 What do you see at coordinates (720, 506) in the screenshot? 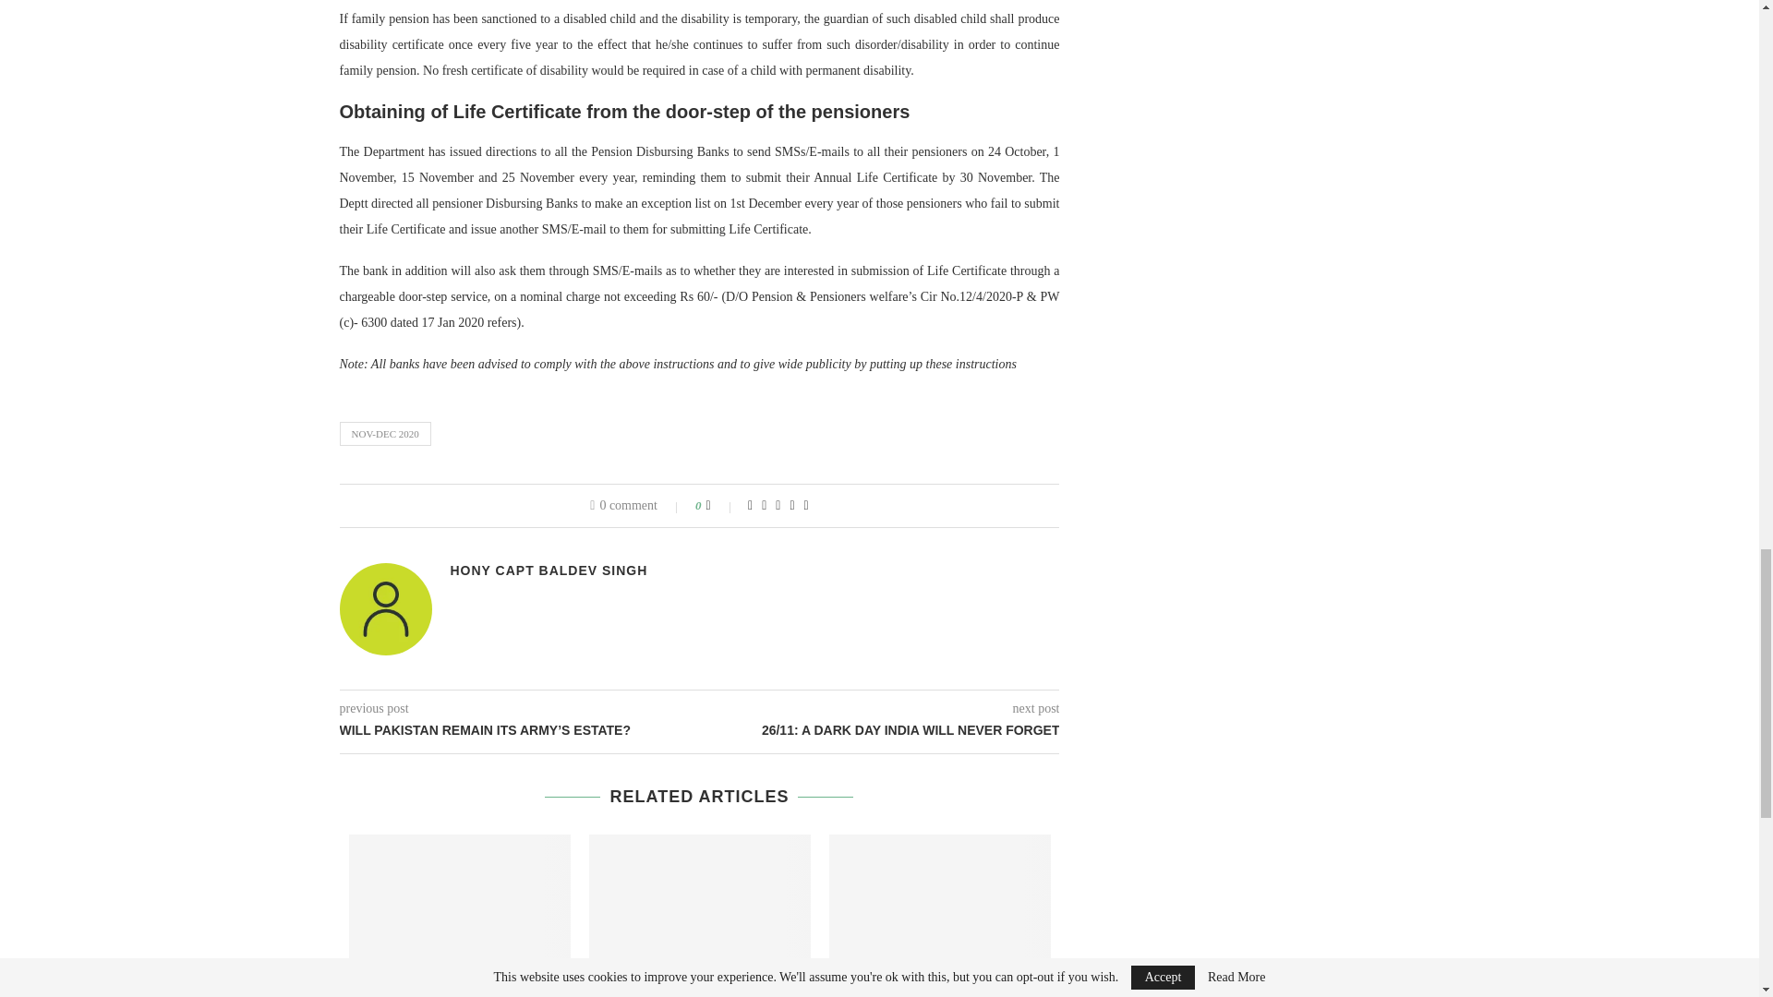
I see `Like` at bounding box center [720, 506].